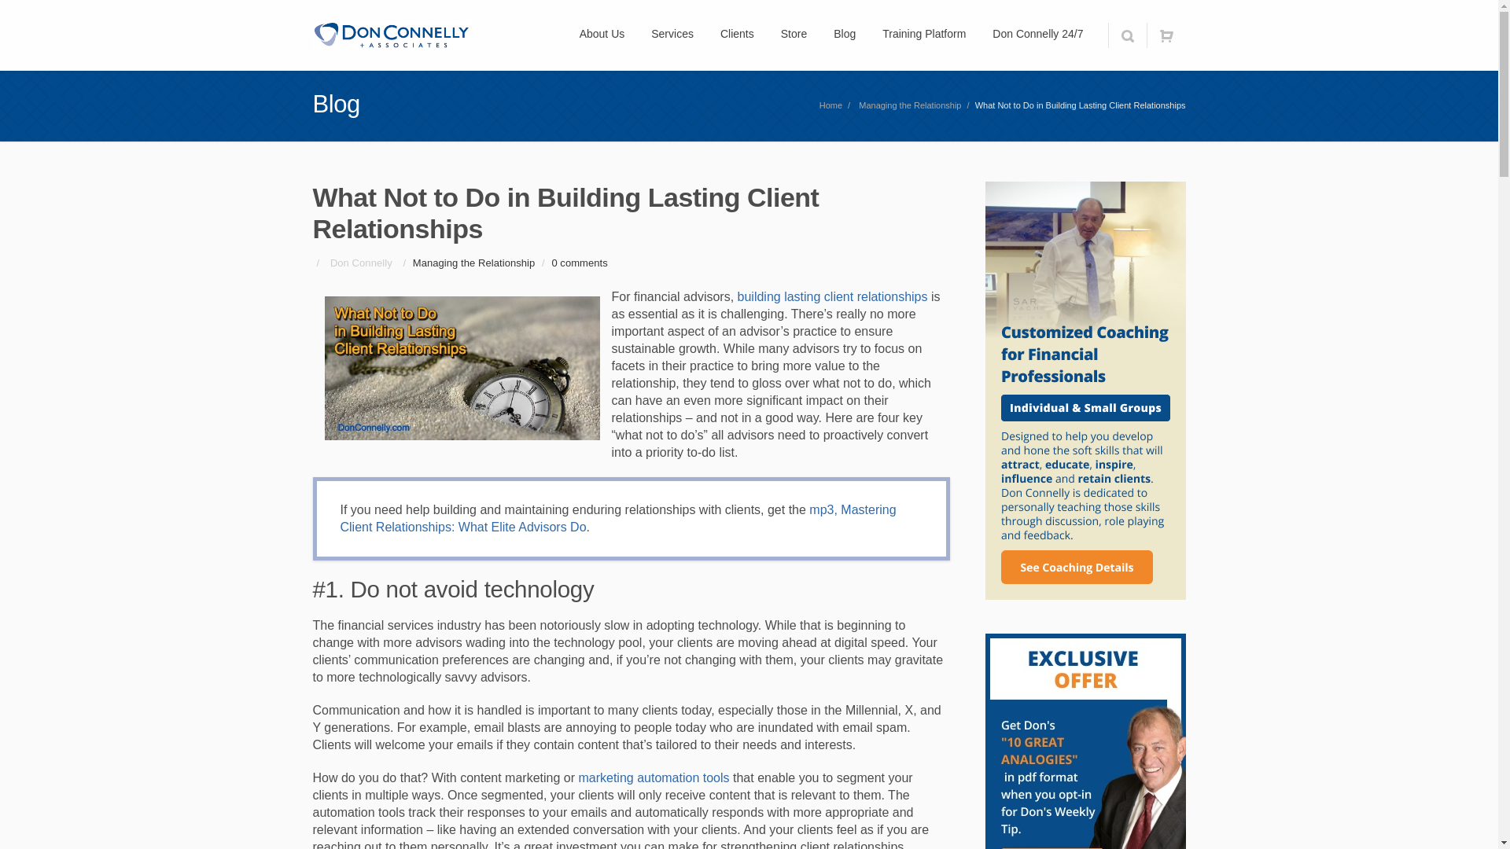 The image size is (1510, 849). I want to click on Managing the Relationship, so click(910, 105).